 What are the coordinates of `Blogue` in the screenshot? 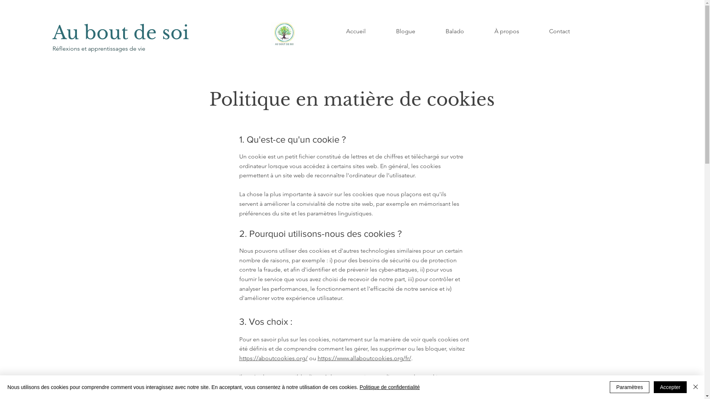 It's located at (406, 31).